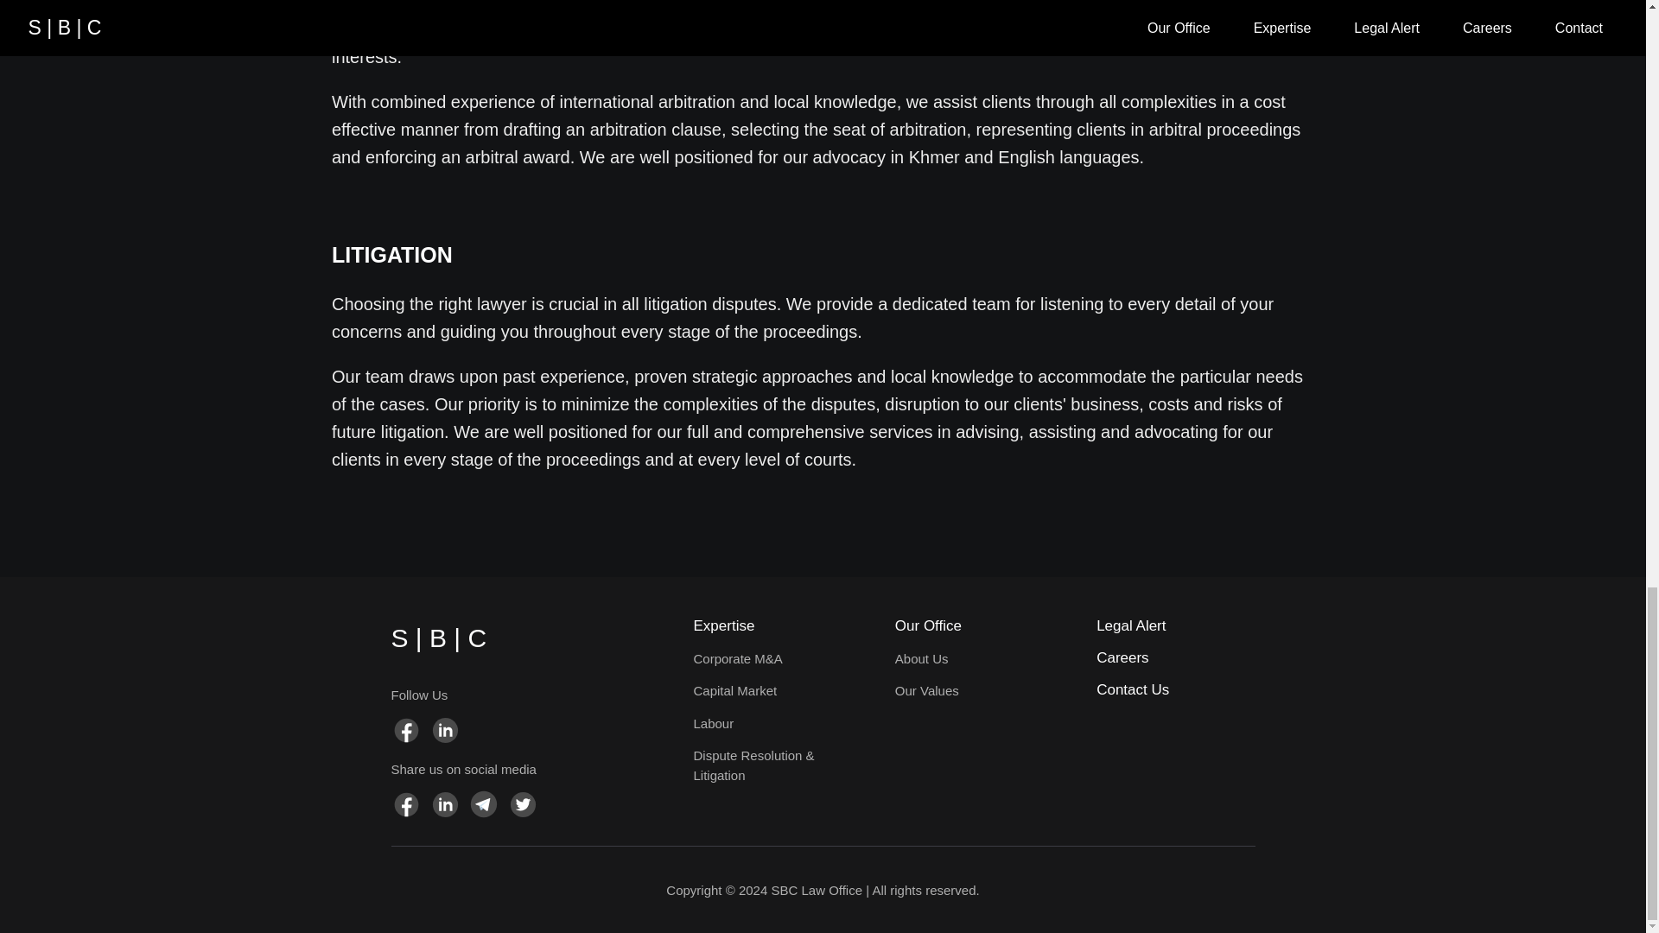 The image size is (1659, 933). What do you see at coordinates (772, 691) in the screenshot?
I see `Capital Market` at bounding box center [772, 691].